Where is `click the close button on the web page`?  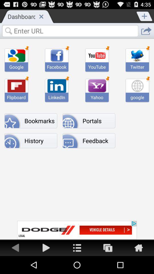
click the close button on the web page is located at coordinates (41, 16).